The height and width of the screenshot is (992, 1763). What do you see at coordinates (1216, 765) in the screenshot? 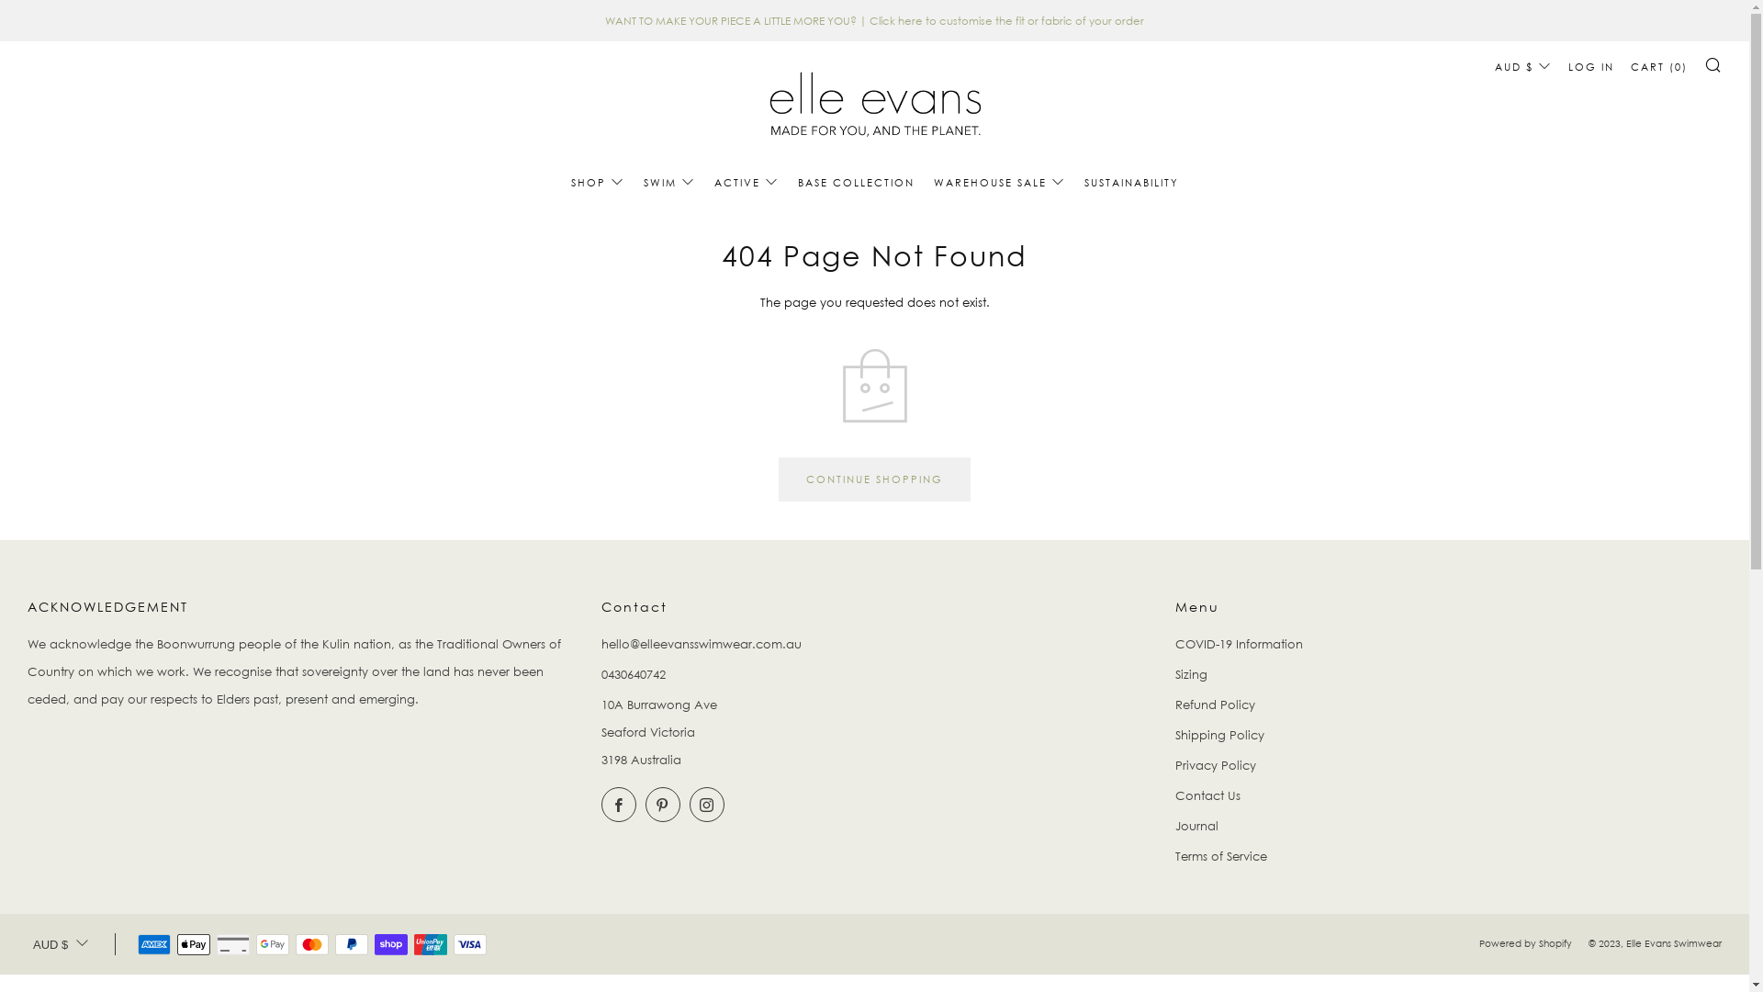
I see `Privacy Policy` at bounding box center [1216, 765].